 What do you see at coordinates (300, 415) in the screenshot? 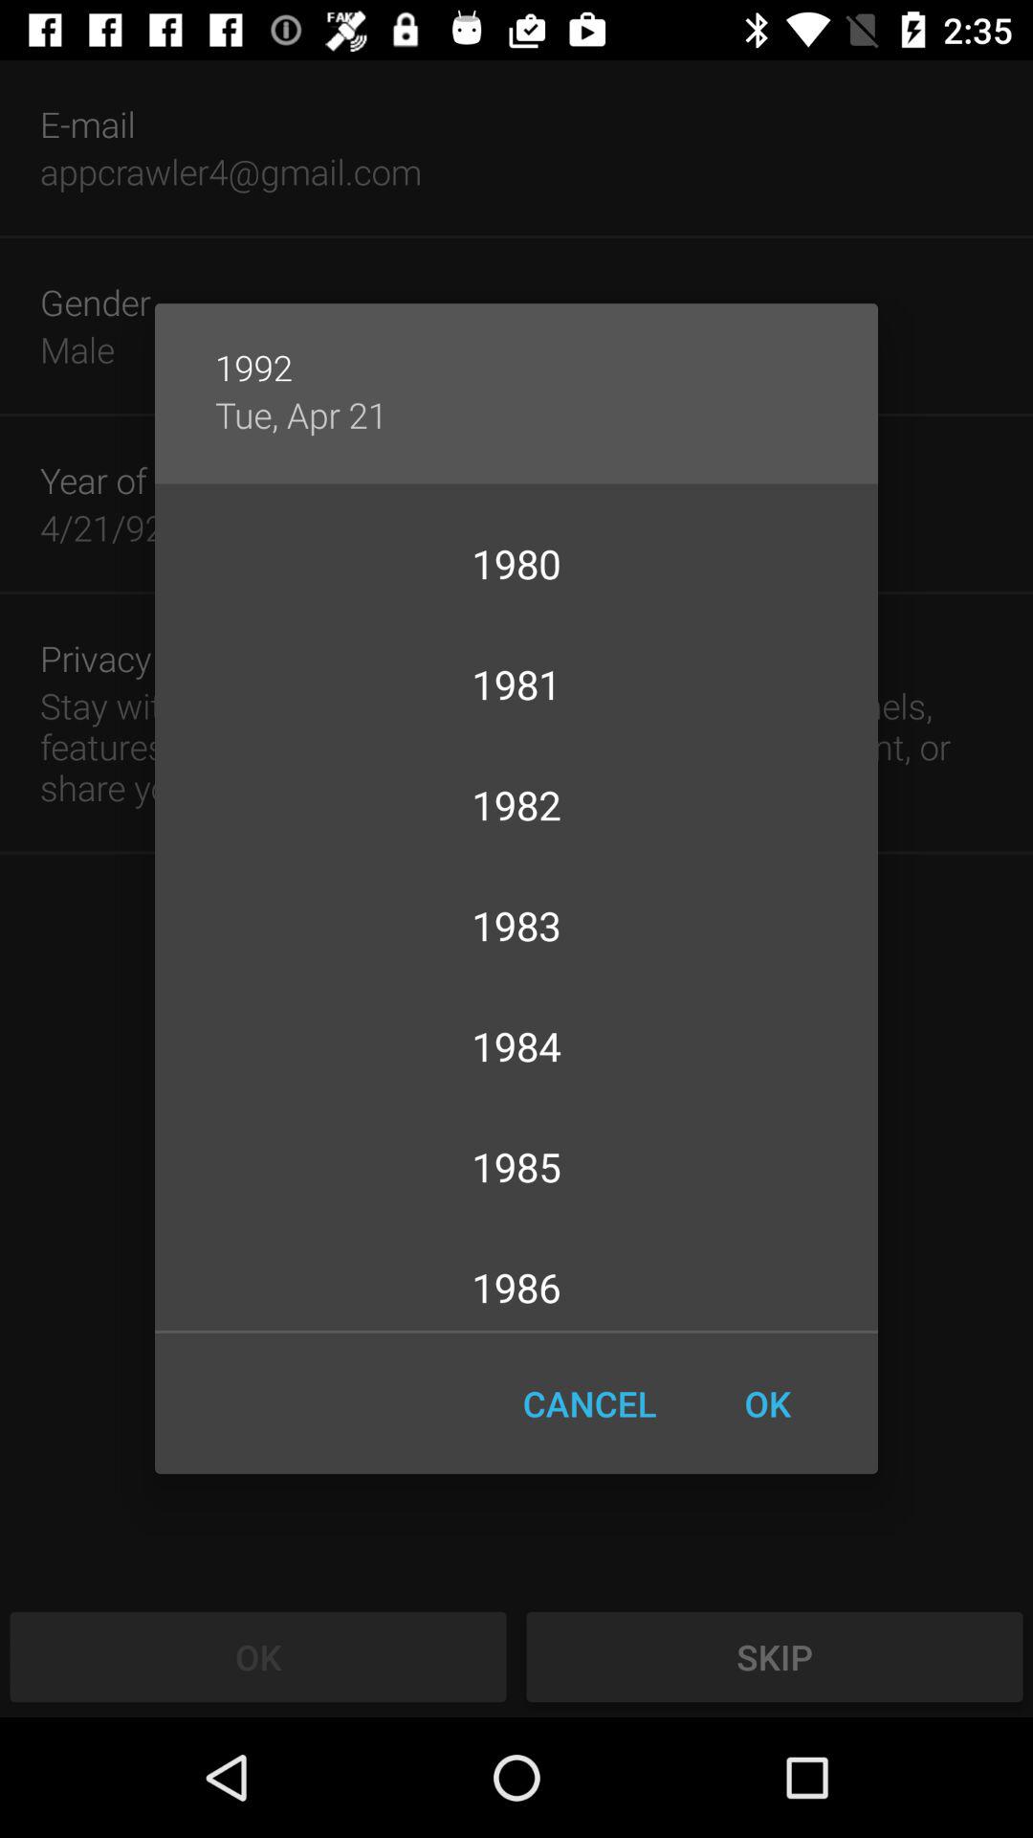
I see `turn off tue, apr 21` at bounding box center [300, 415].